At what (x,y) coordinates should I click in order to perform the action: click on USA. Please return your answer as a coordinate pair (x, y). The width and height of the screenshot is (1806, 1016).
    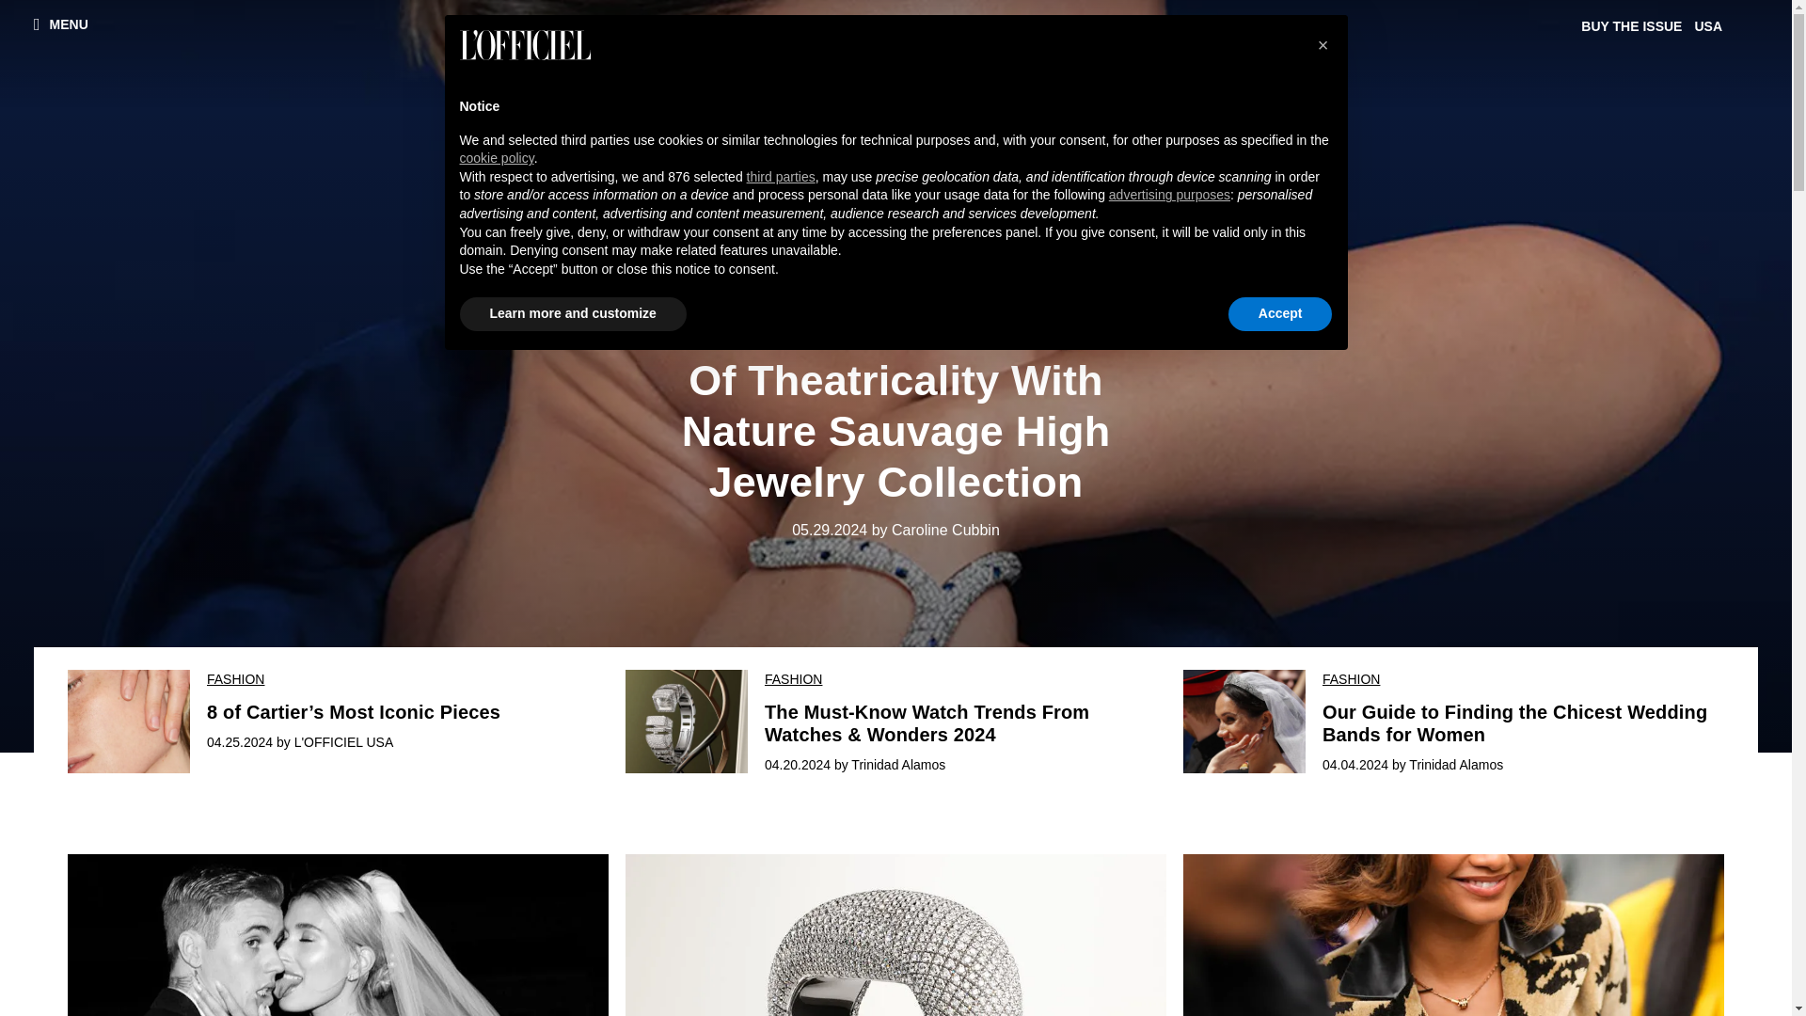
    Looking at the image, I should click on (1710, 26).